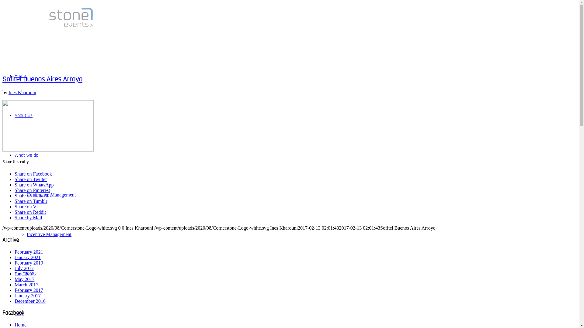 The image size is (584, 328). What do you see at coordinates (31, 201) in the screenshot?
I see `Share on Tumblr` at bounding box center [31, 201].